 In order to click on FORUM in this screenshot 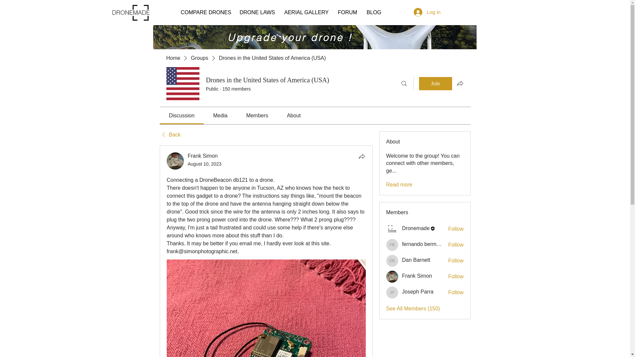, I will do `click(347, 12)`.